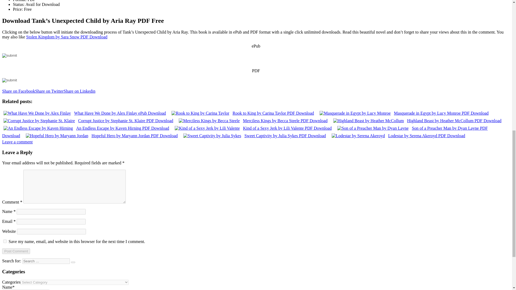 The width and height of the screenshot is (516, 290). I want to click on An Endless Escape by Kaven Hirning PDF Download, so click(86, 128).